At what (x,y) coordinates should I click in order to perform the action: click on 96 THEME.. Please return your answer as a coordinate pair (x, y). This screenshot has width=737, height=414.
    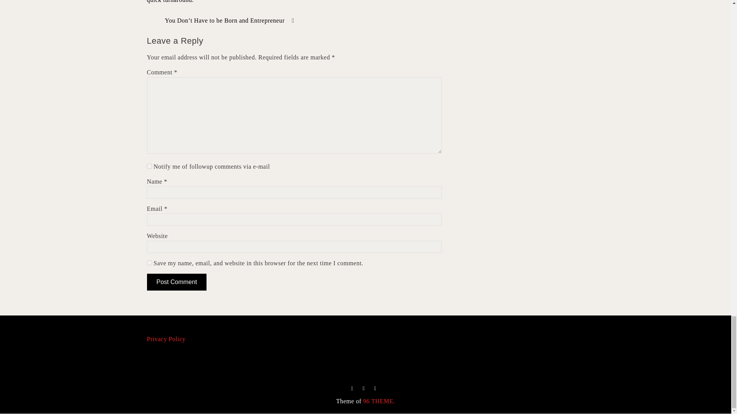
    Looking at the image, I should click on (379, 401).